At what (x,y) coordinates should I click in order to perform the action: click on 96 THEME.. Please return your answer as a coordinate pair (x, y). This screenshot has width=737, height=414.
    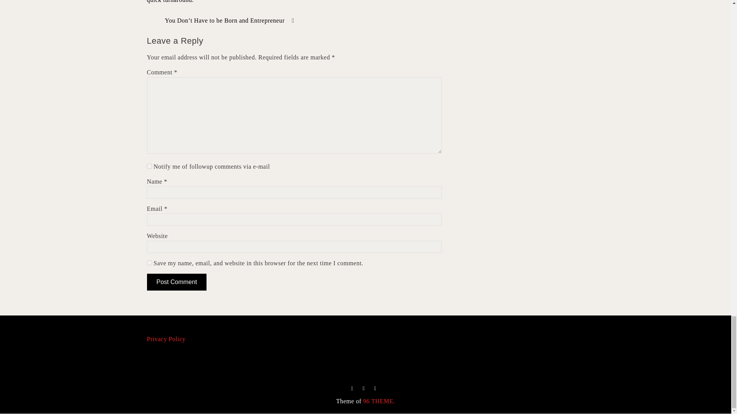
    Looking at the image, I should click on (379, 401).